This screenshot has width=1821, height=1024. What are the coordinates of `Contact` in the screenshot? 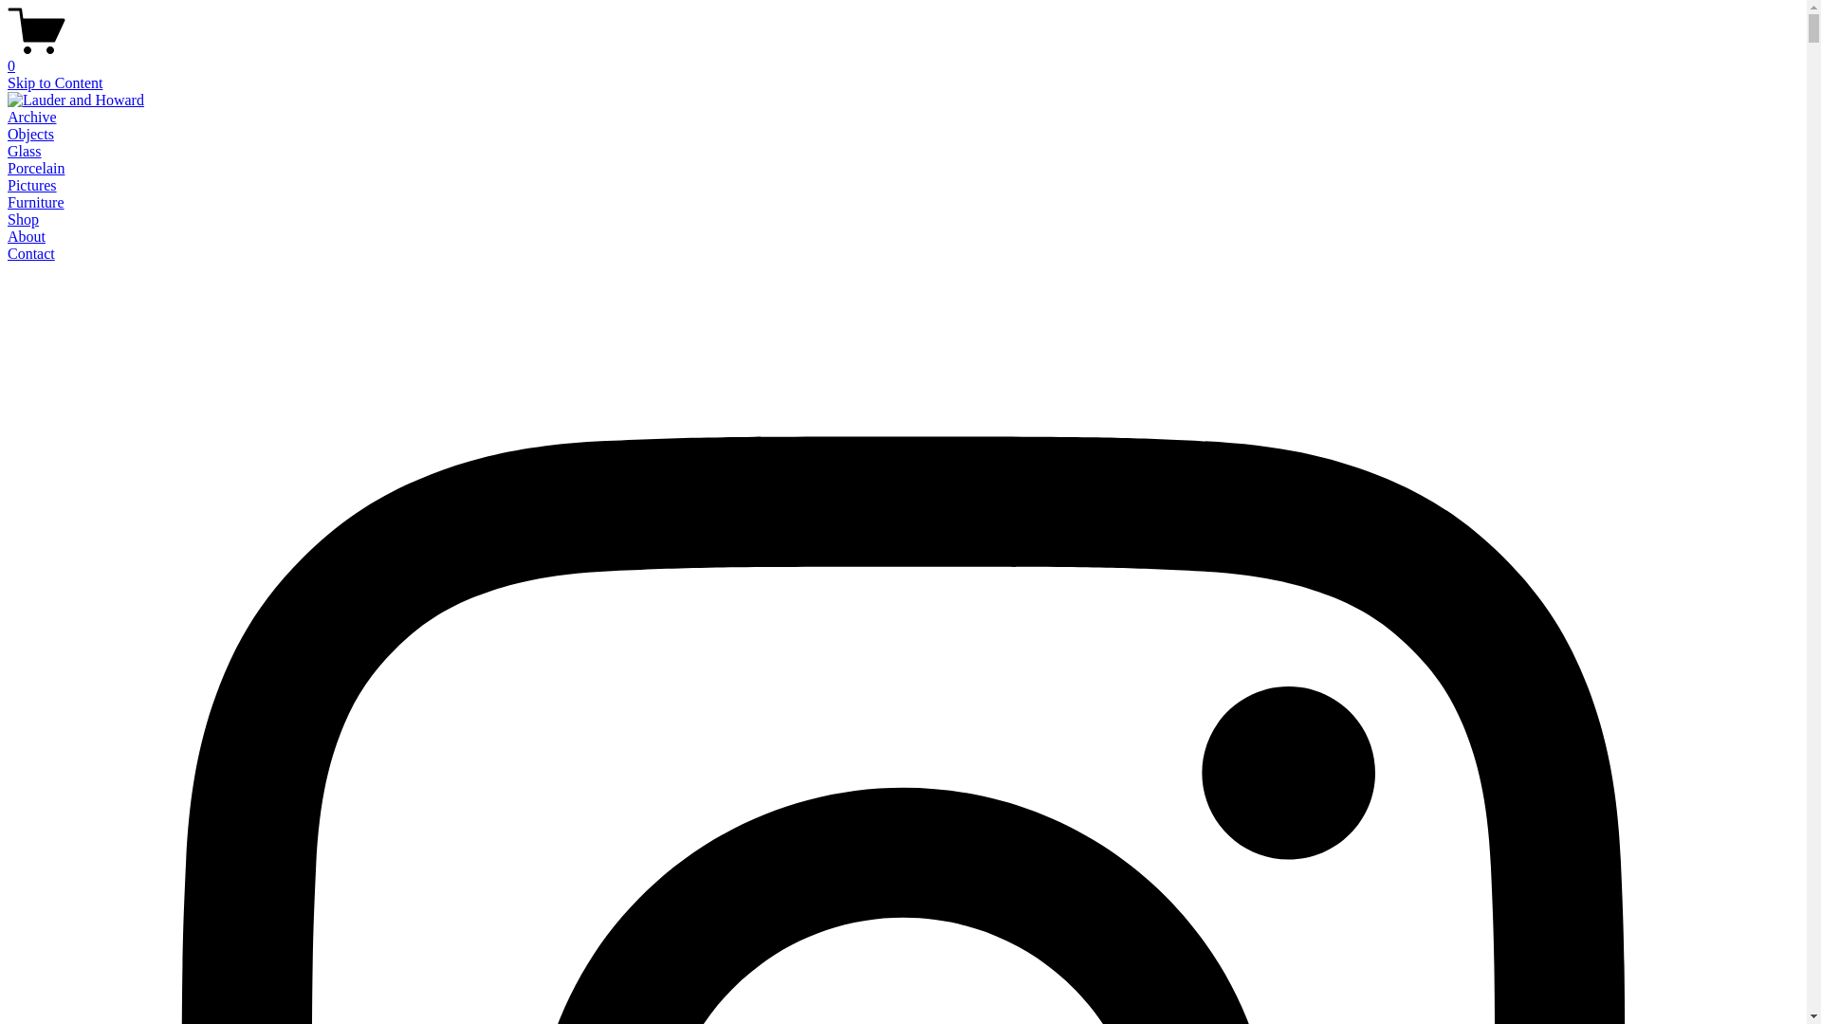 It's located at (31, 254).